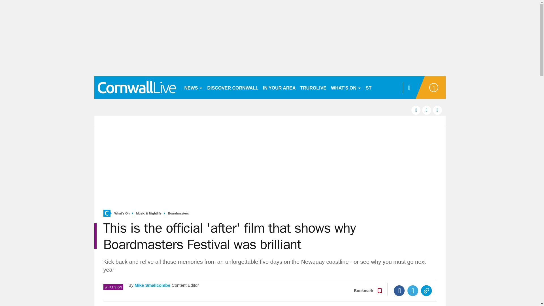  I want to click on Twitter, so click(413, 291).